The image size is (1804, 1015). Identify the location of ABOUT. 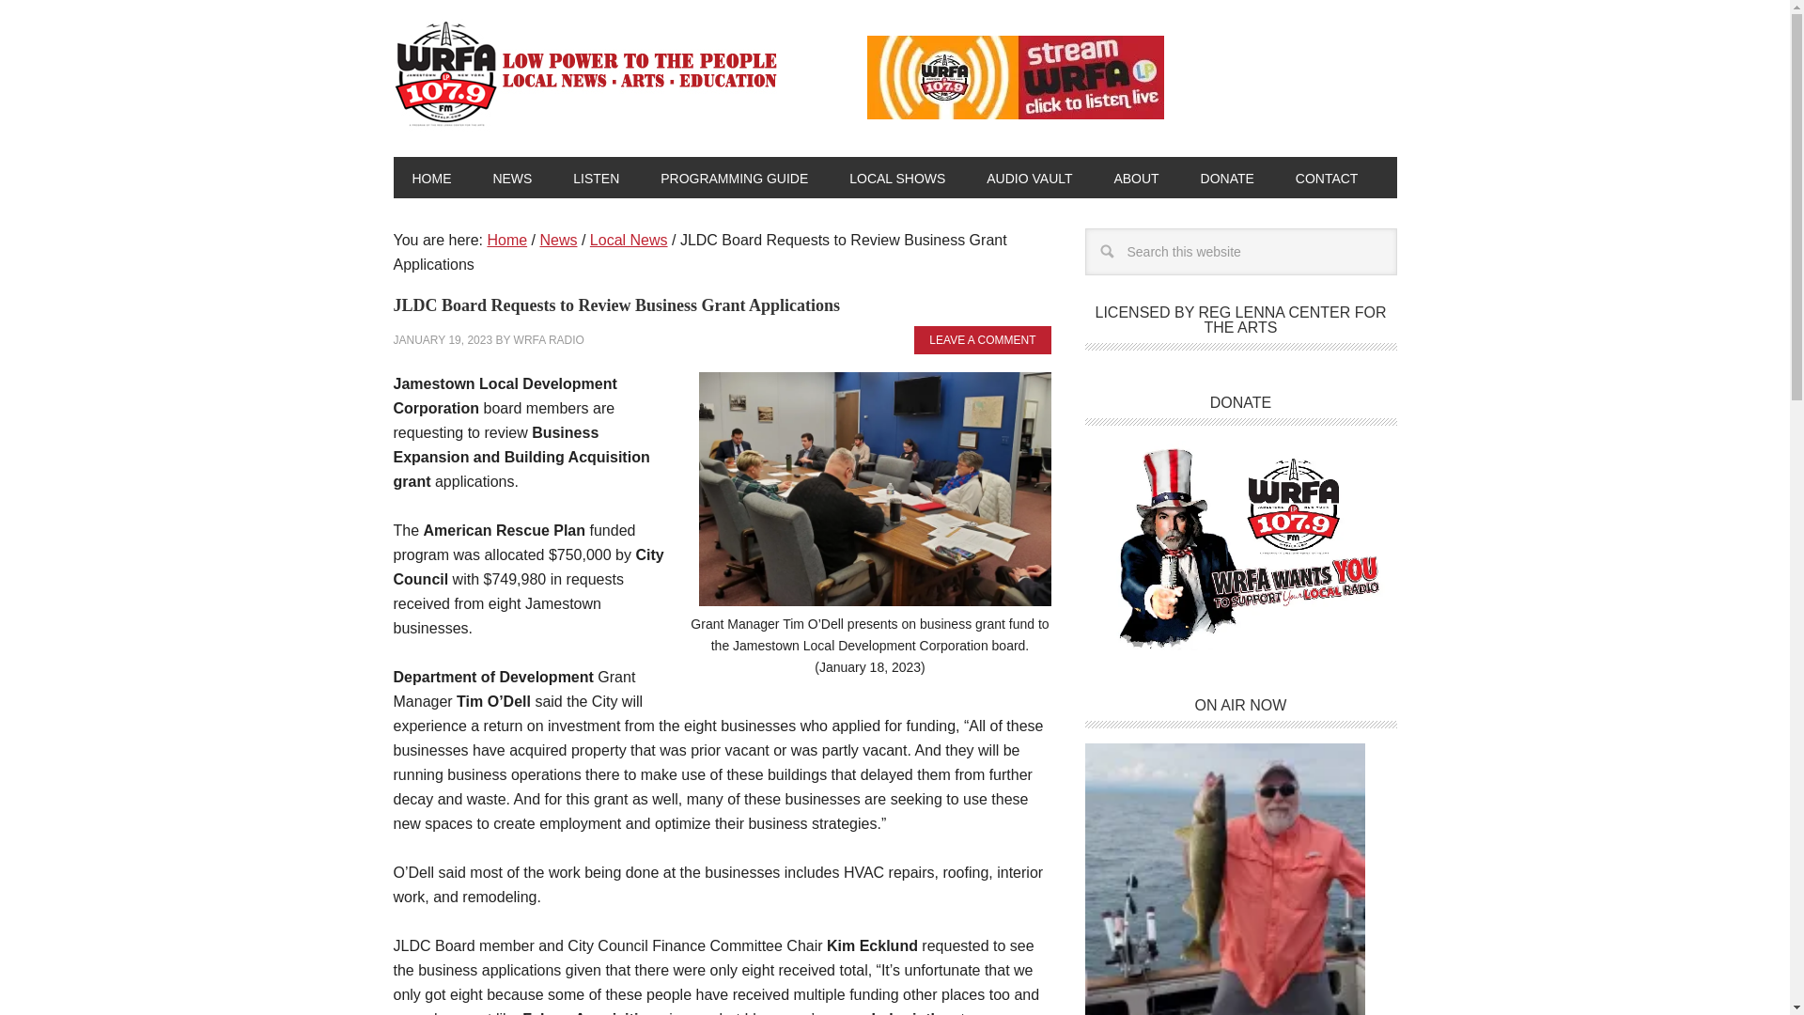
(1136, 177).